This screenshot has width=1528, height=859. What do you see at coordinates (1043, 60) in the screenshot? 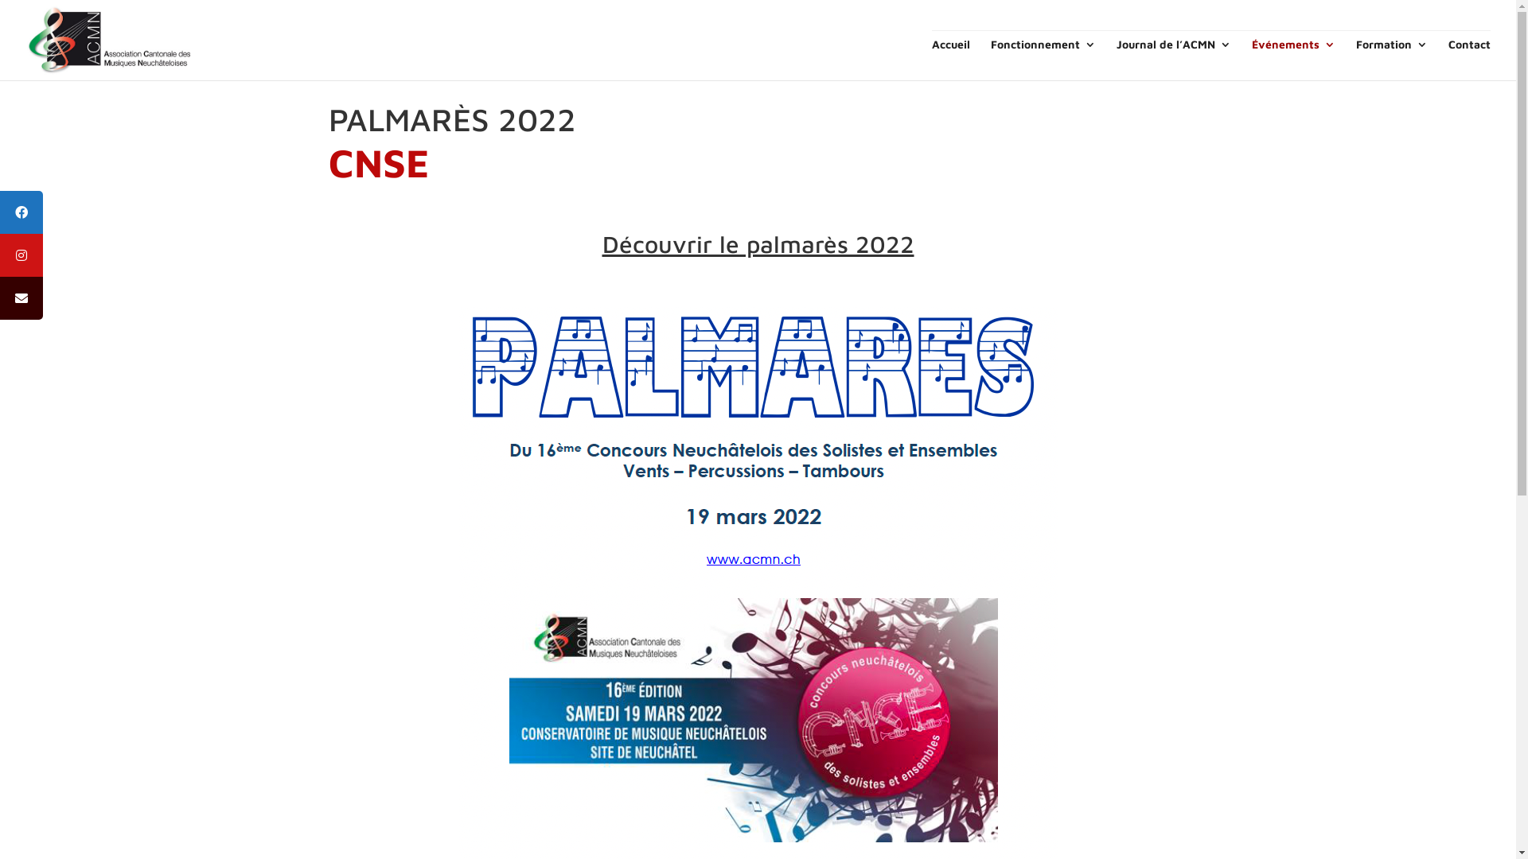
I see `Fonctionnement` at bounding box center [1043, 60].